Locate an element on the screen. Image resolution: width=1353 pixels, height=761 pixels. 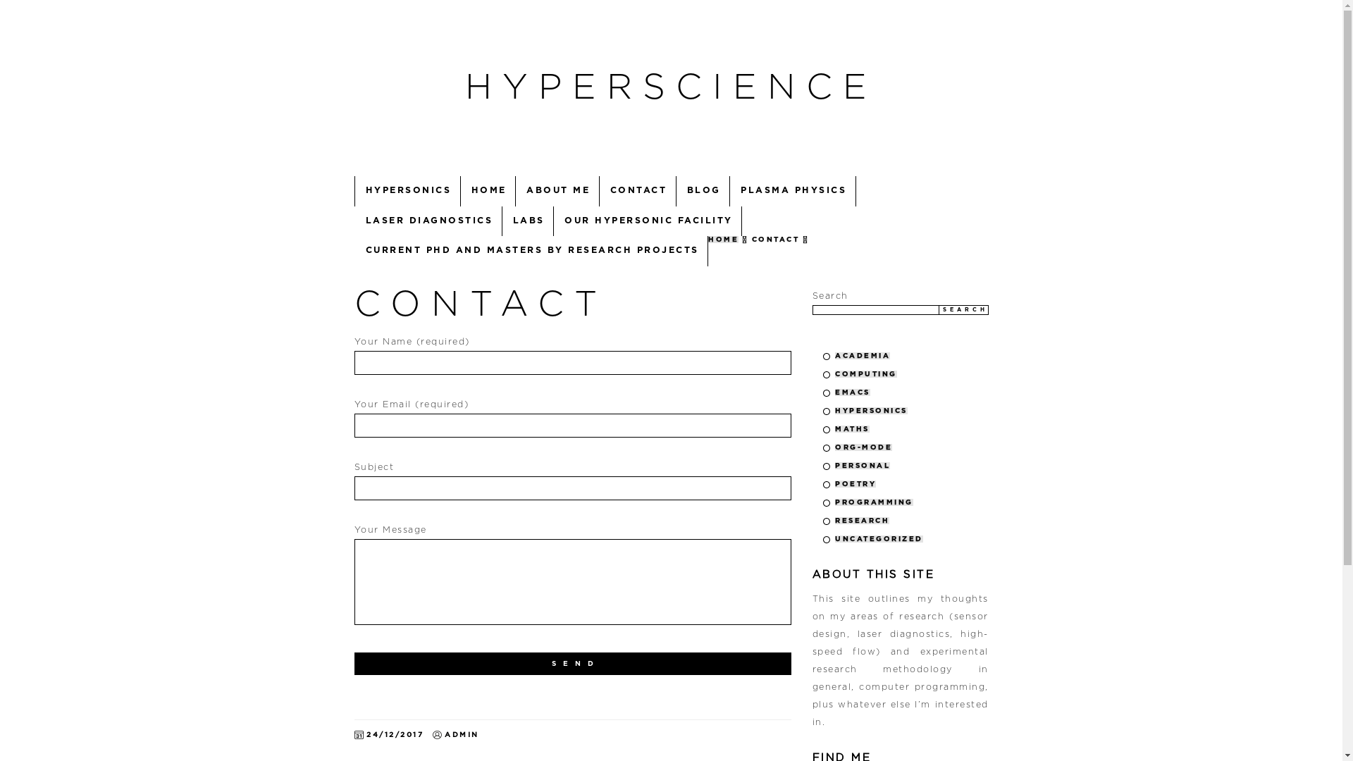
SEARCH is located at coordinates (963, 309).